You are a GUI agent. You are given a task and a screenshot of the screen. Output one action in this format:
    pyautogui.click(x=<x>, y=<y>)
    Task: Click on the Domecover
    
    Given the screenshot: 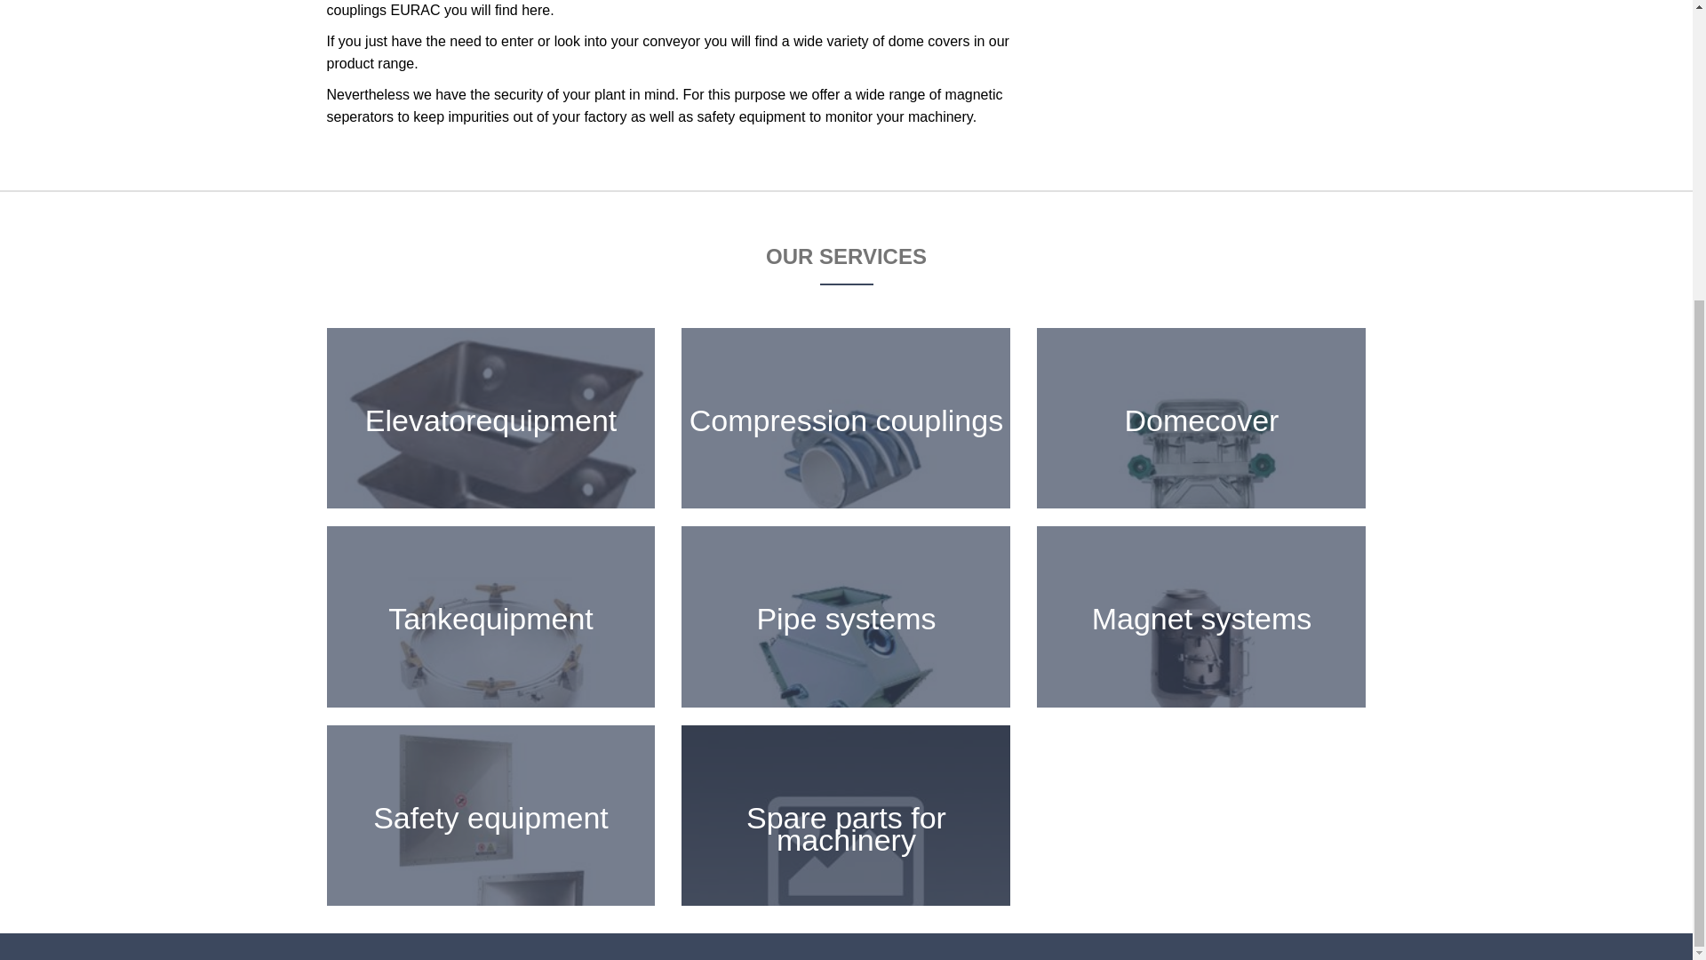 What is the action you would take?
    pyautogui.click(x=1201, y=418)
    